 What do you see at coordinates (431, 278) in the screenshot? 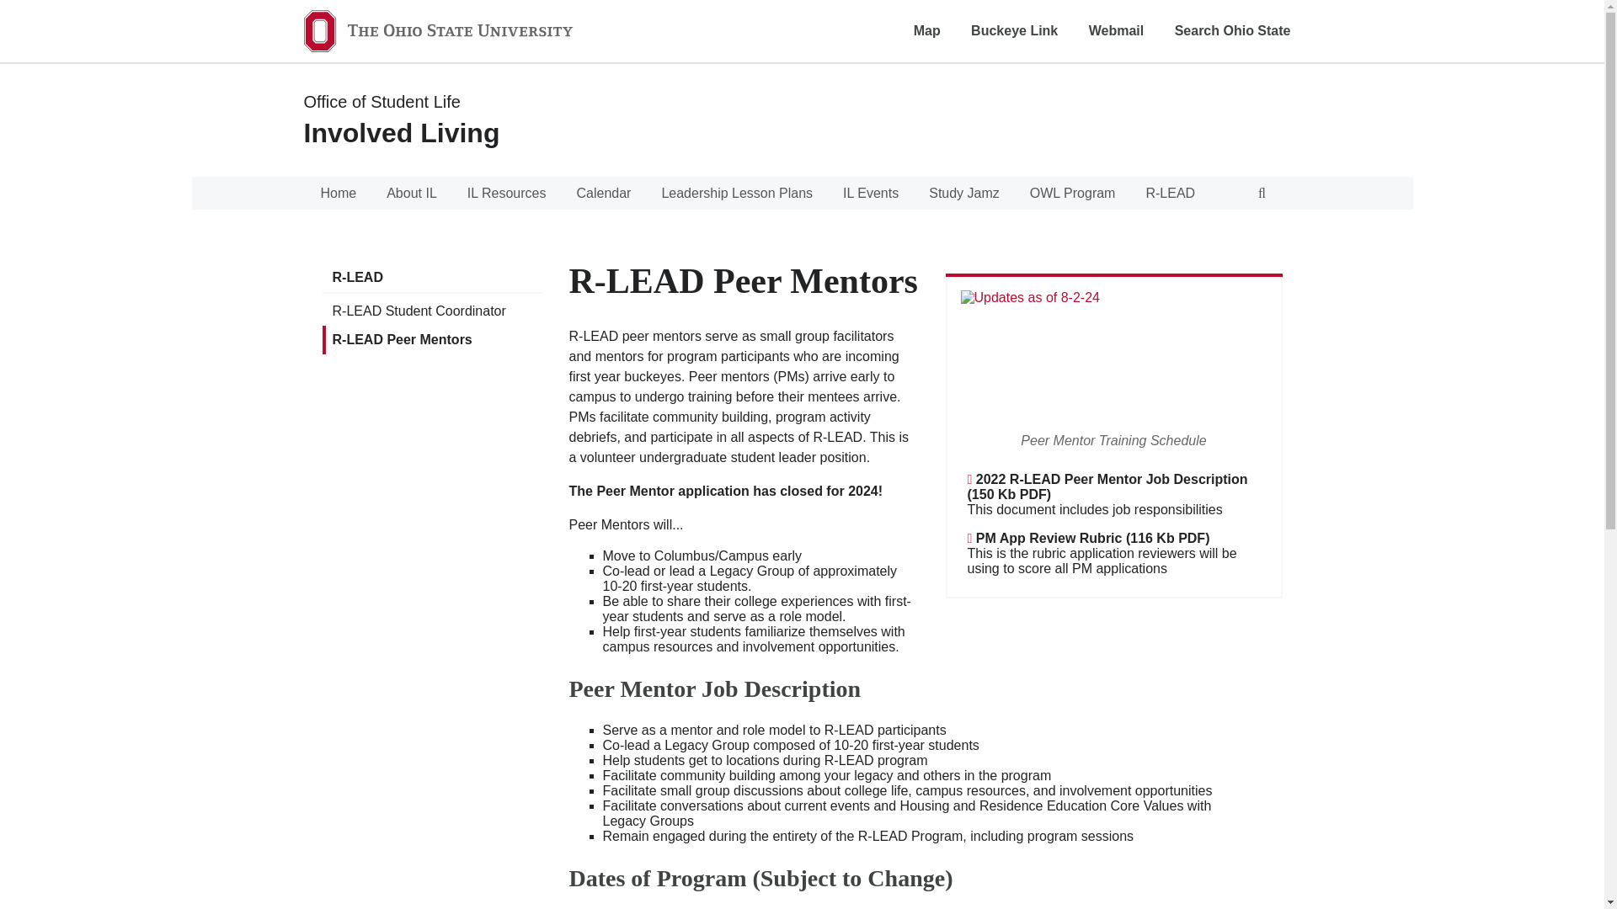
I see `R-LEAD` at bounding box center [431, 278].